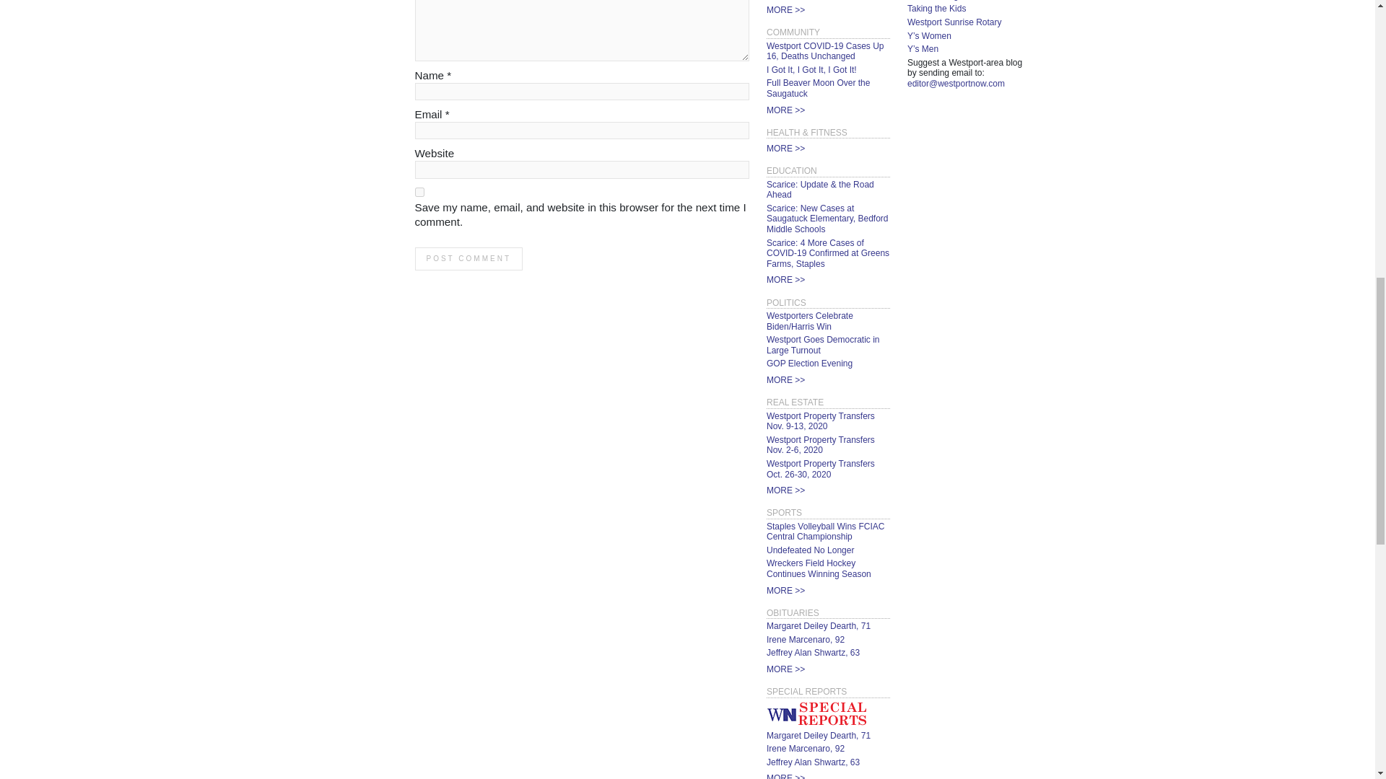  Describe the element at coordinates (818, 88) in the screenshot. I see `Full Beaver Moon Over the Saugatuck` at that location.